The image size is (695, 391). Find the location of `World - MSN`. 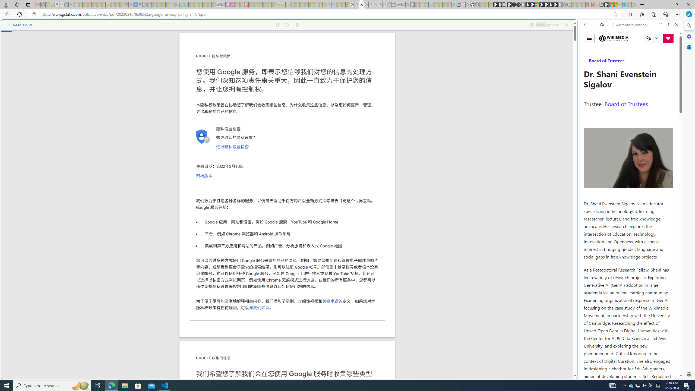

World - MSN is located at coordinates (347, 186).